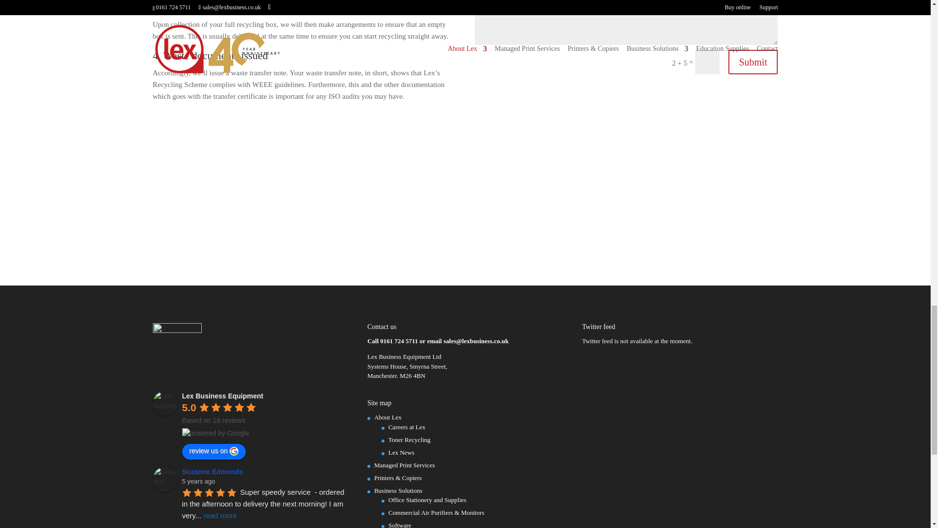 The width and height of the screenshot is (938, 528). I want to click on Lex Business Equipment, so click(222, 396).